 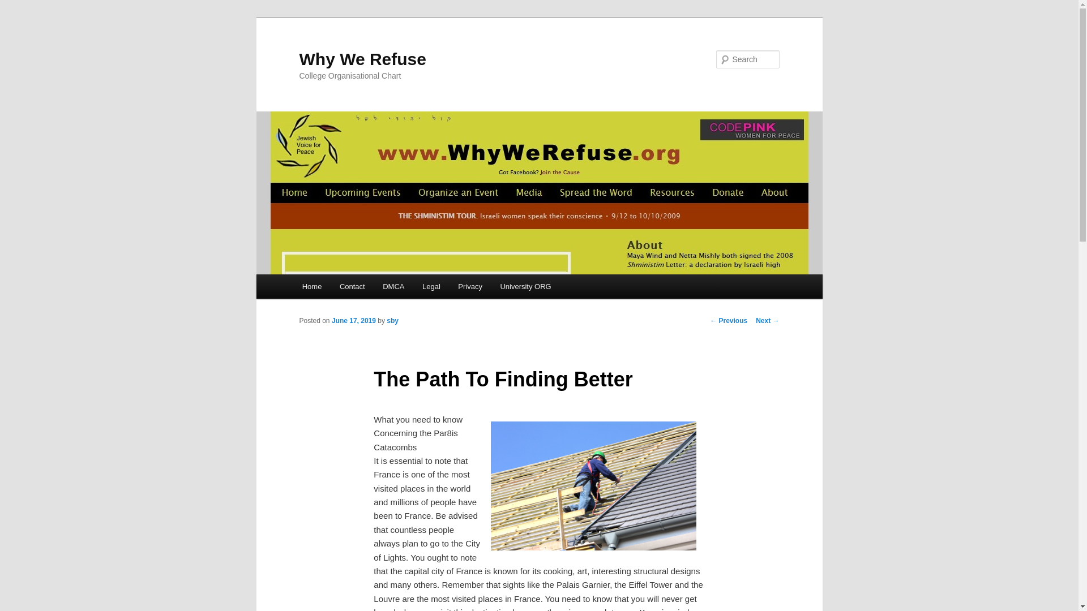 I want to click on View all posts by sby, so click(x=393, y=320).